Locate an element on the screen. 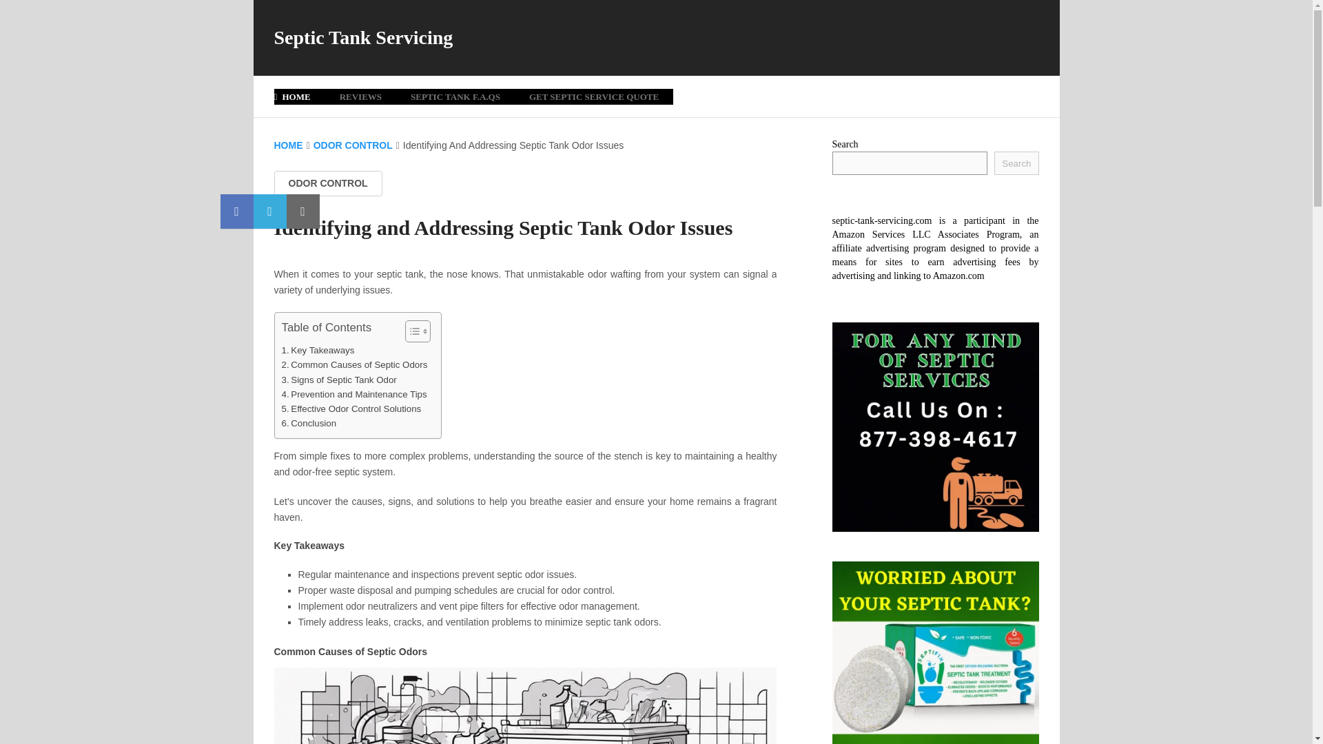 The width and height of the screenshot is (1323, 744). REVIEWS is located at coordinates (360, 96).